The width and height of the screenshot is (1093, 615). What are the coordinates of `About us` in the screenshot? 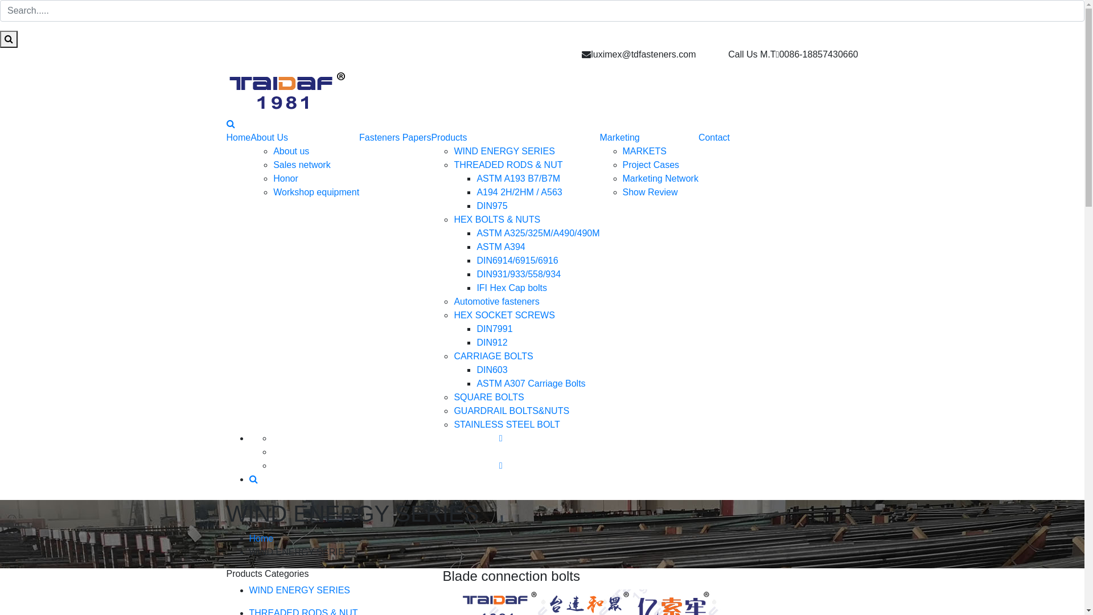 It's located at (291, 151).